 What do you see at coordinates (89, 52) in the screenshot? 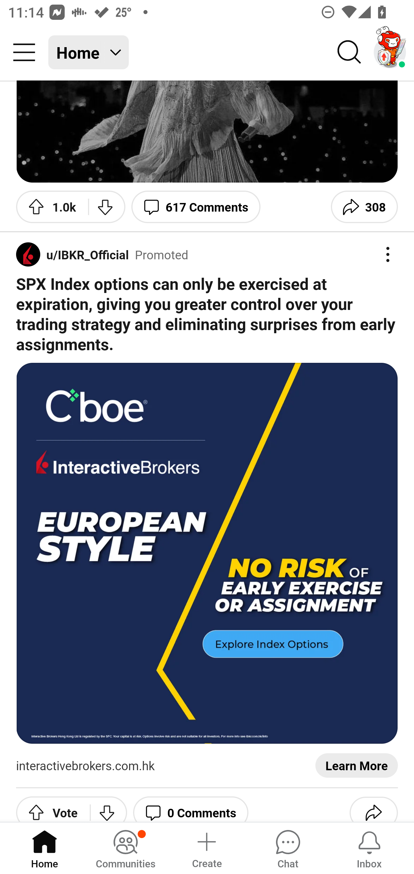
I see `Home Home feed` at bounding box center [89, 52].